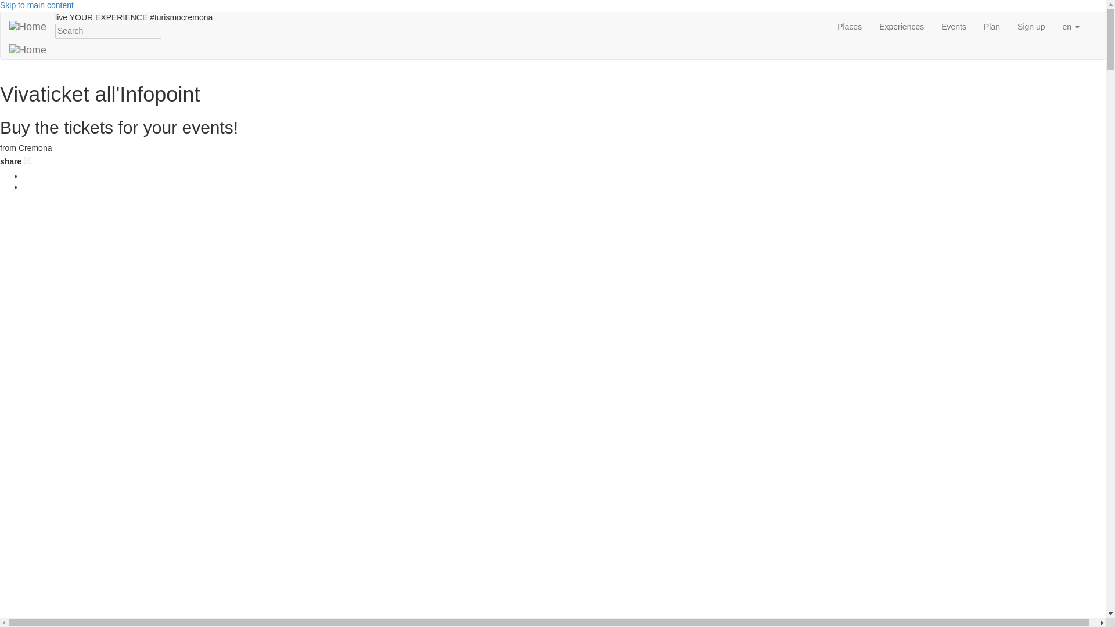 This screenshot has height=627, width=1115. I want to click on on, so click(27, 160).